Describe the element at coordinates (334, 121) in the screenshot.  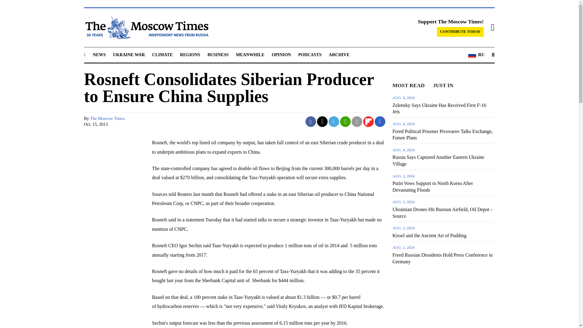
I see `Share on Telegram` at that location.